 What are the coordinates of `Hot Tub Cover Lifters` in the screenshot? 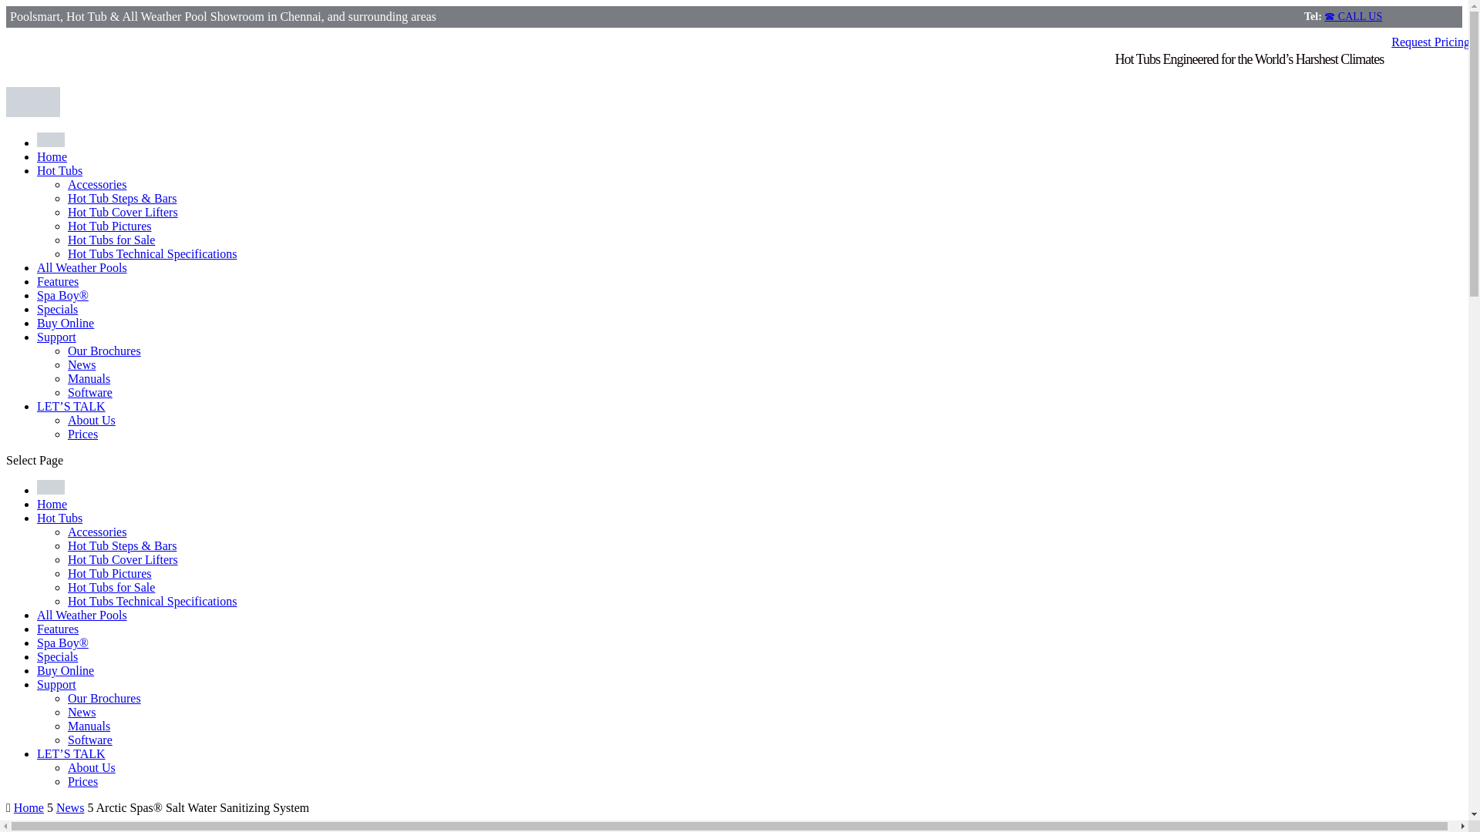 It's located at (123, 212).